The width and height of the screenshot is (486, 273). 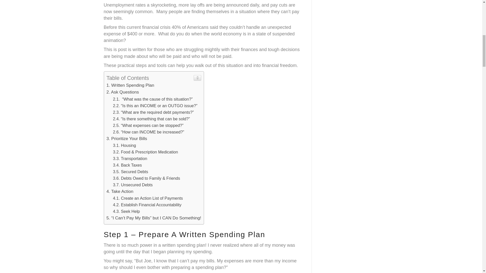 I want to click on Unsecured Debts, so click(x=133, y=185).